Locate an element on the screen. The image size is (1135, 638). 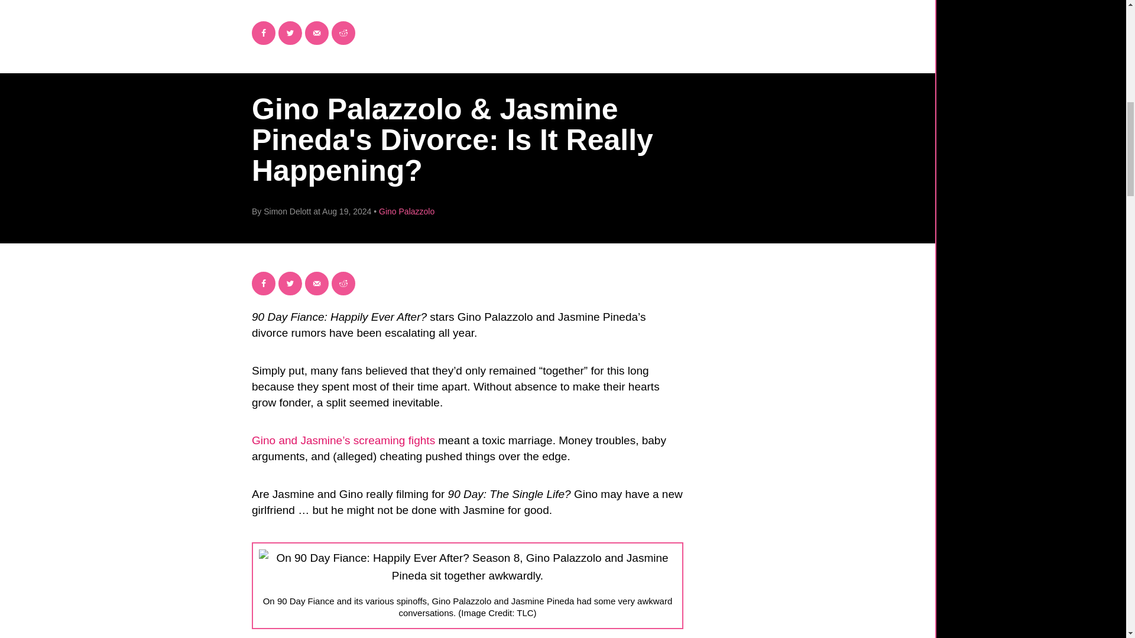
Send over email is located at coordinates (317, 32).